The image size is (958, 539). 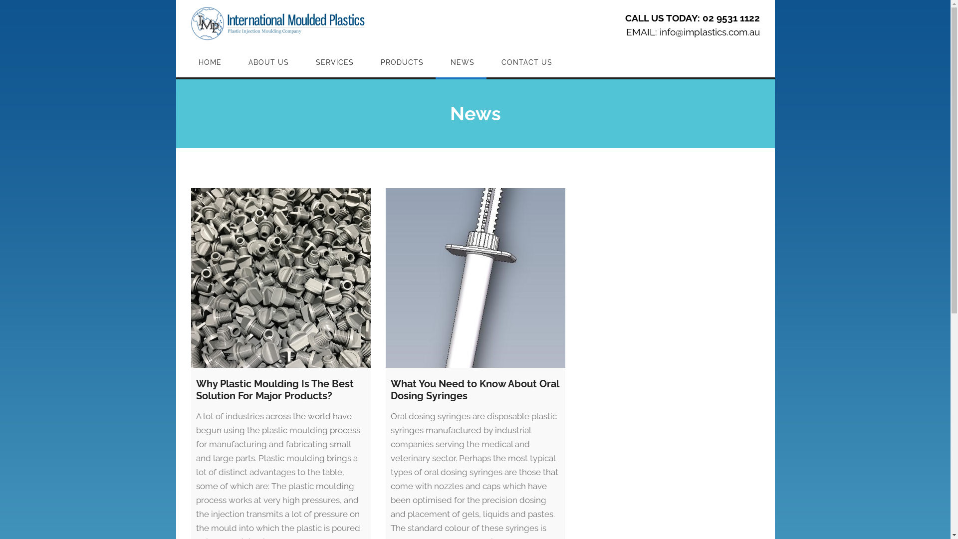 I want to click on NEWS, so click(x=461, y=62).